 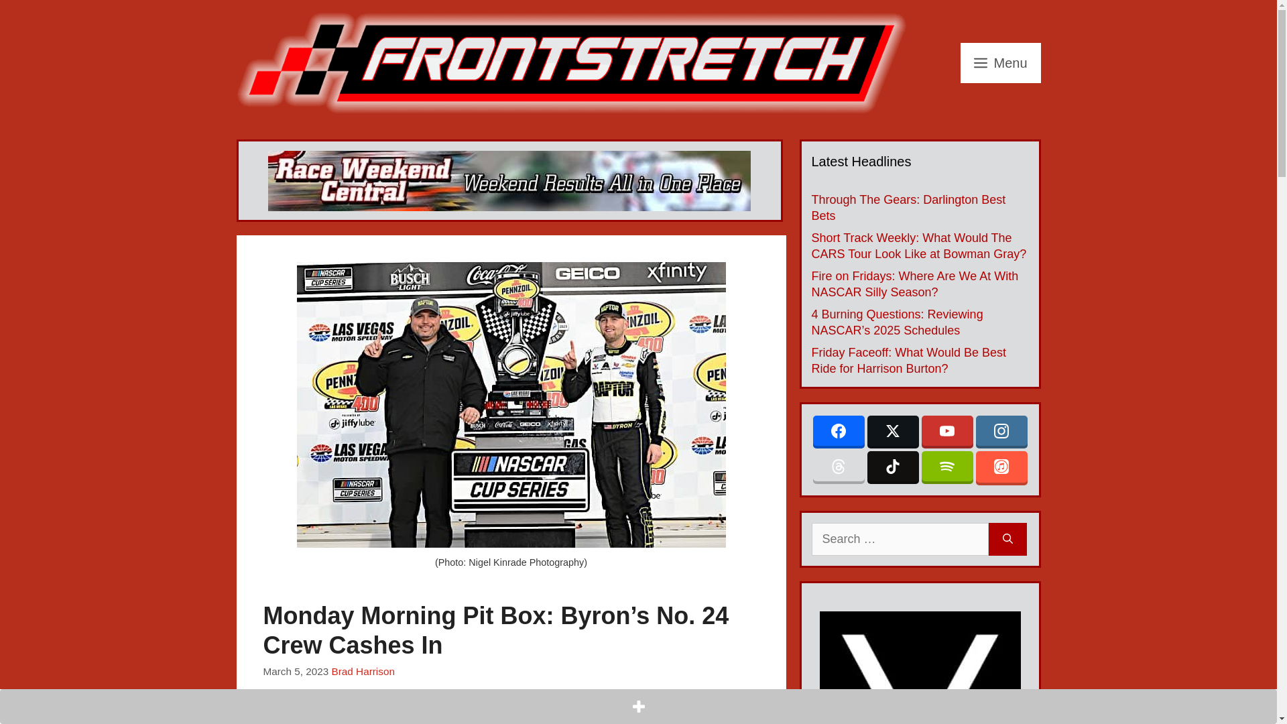 What do you see at coordinates (333, 716) in the screenshot?
I see `Share on Reddit` at bounding box center [333, 716].